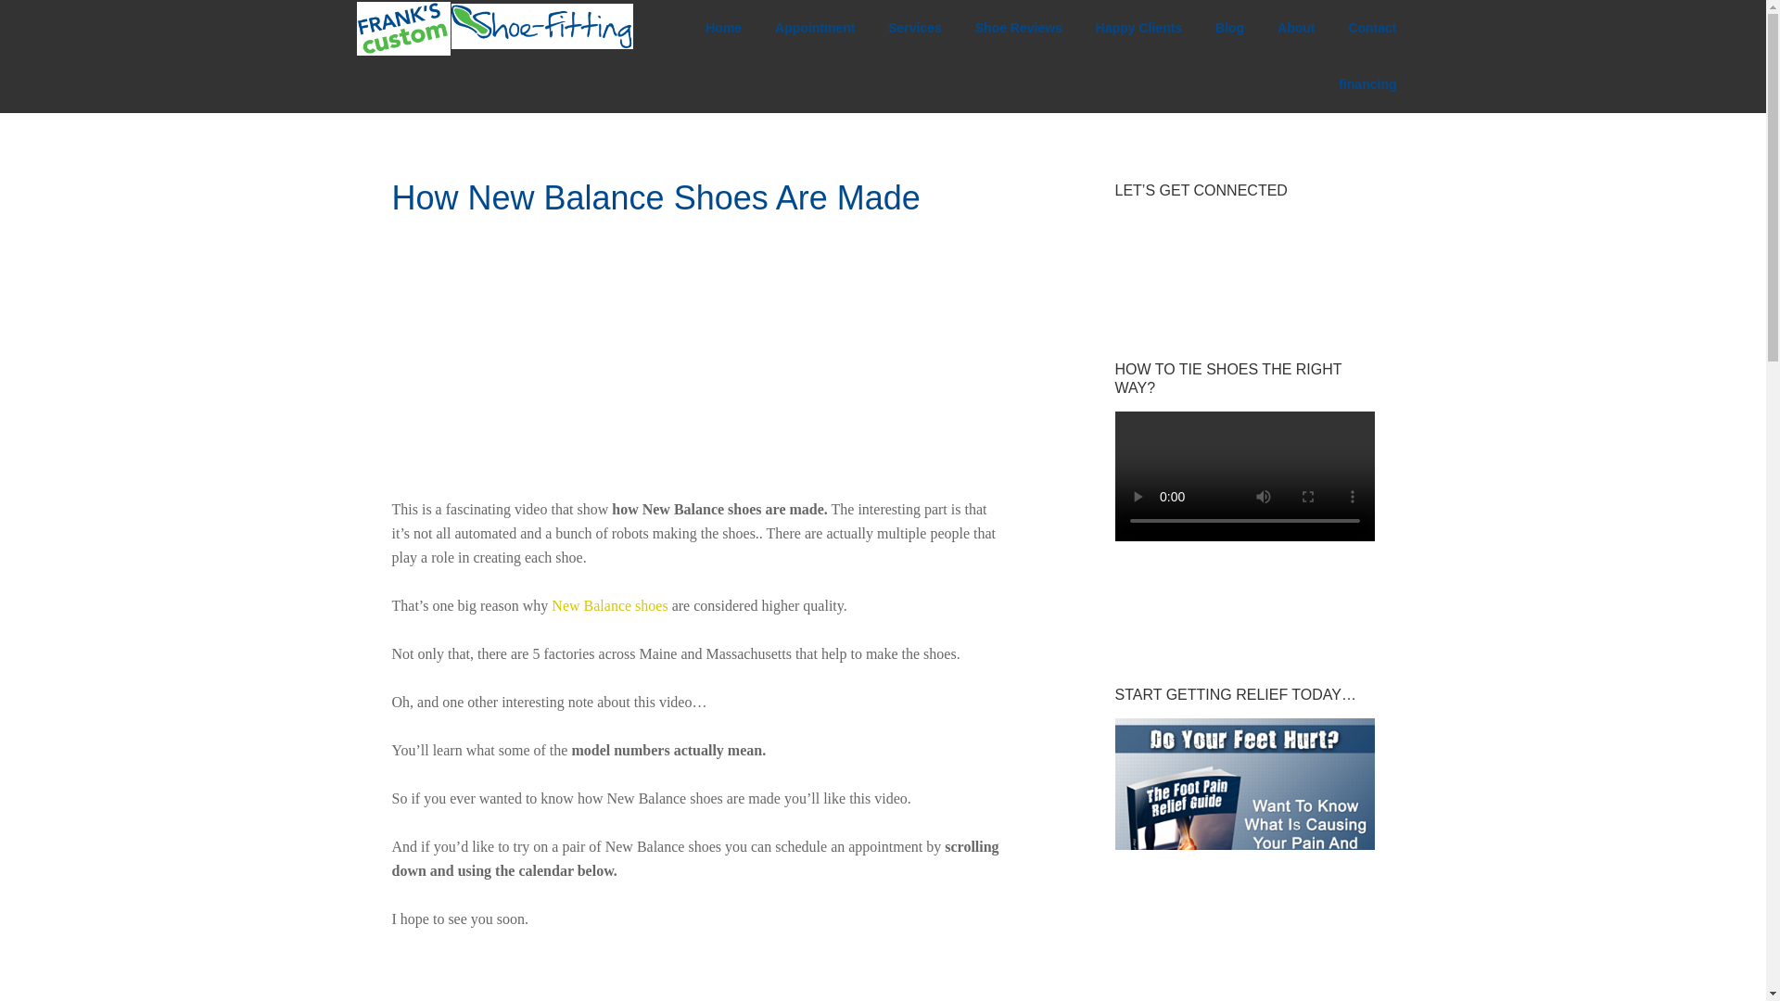 This screenshot has height=1001, width=1780. Describe the element at coordinates (814, 28) in the screenshot. I see `Appointment` at that location.